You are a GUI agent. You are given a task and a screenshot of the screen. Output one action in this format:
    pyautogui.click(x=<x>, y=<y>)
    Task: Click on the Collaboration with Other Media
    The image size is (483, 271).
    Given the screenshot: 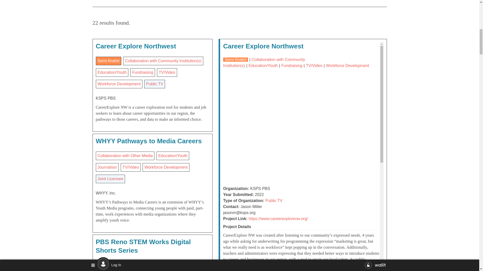 What is the action you would take?
    pyautogui.click(x=125, y=156)
    